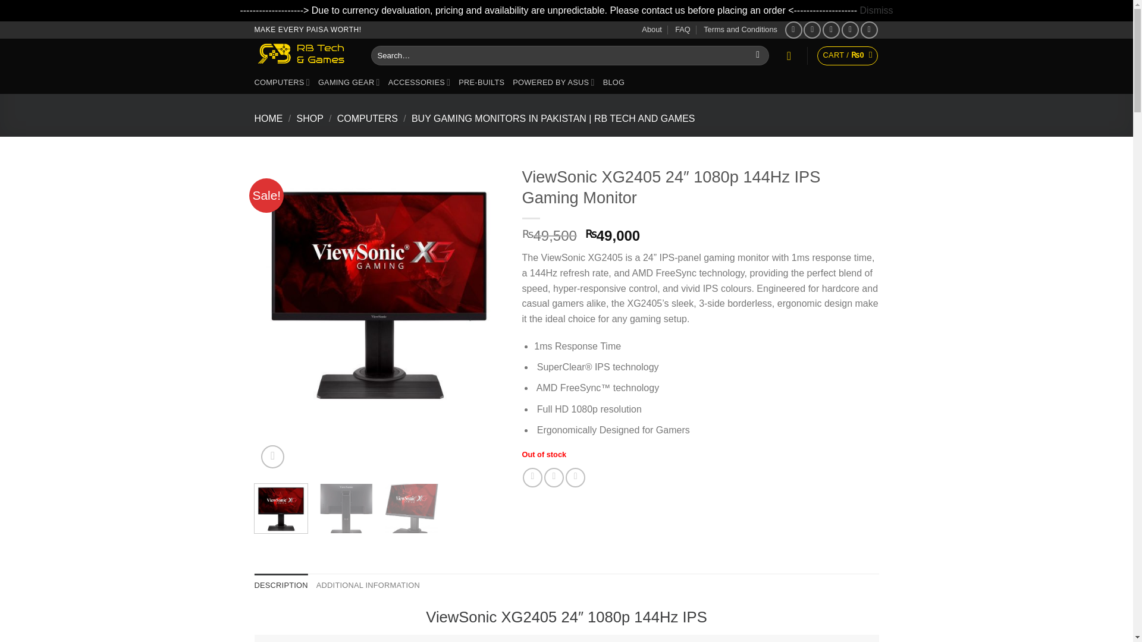  Describe the element at coordinates (876, 10) in the screenshot. I see `Dismiss` at that location.